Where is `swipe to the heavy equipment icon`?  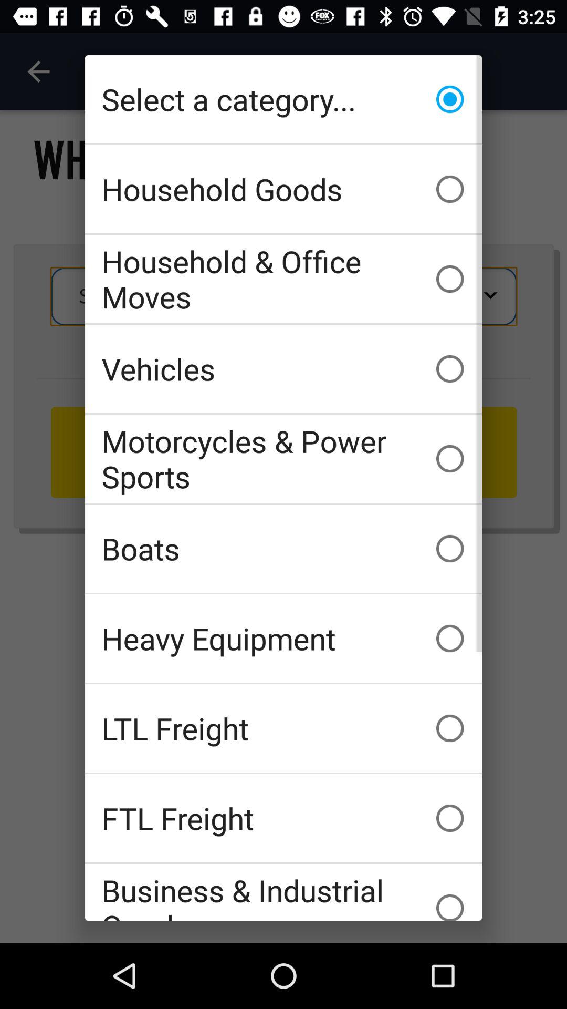
swipe to the heavy equipment icon is located at coordinates (283, 638).